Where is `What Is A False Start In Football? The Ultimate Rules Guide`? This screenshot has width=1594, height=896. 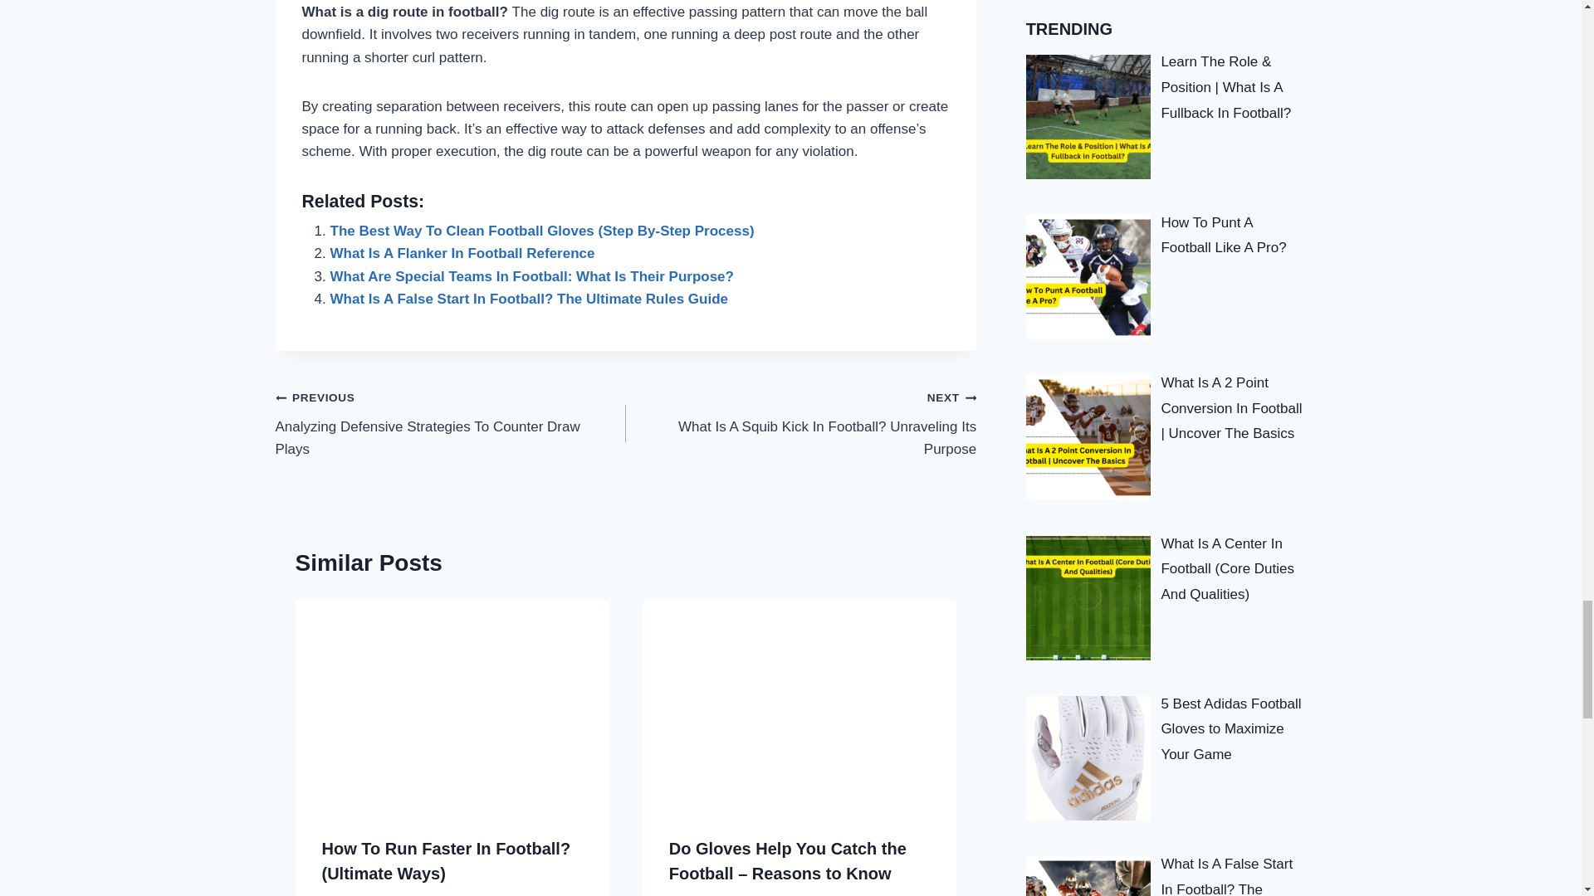 What Is A False Start In Football? The Ultimate Rules Guide is located at coordinates (529, 299).